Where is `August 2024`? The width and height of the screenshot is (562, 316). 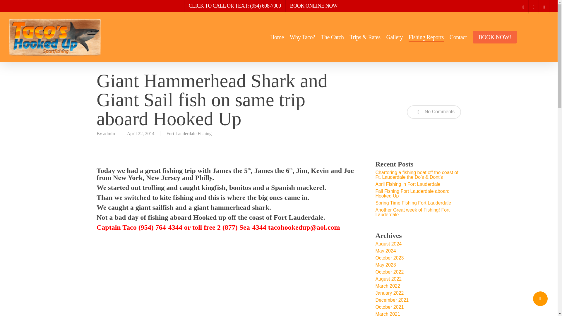 August 2024 is located at coordinates (418, 244).